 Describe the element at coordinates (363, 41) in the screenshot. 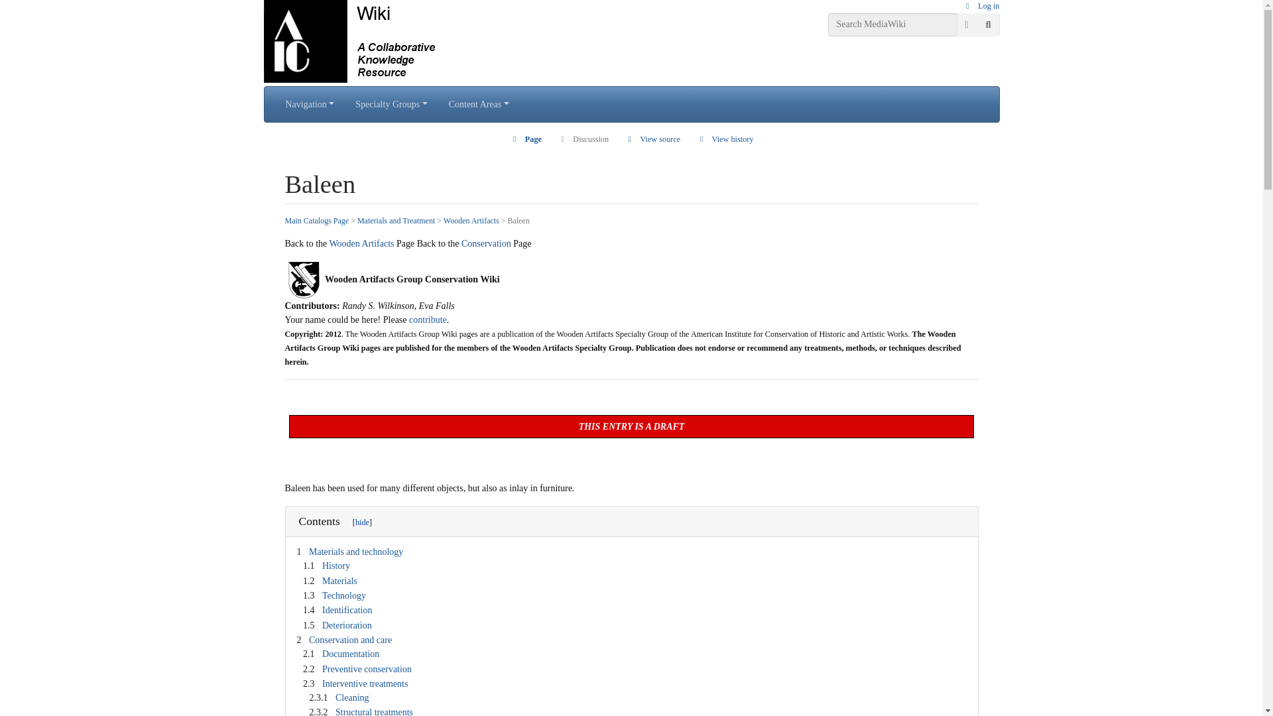

I see `Visit the main page` at that location.